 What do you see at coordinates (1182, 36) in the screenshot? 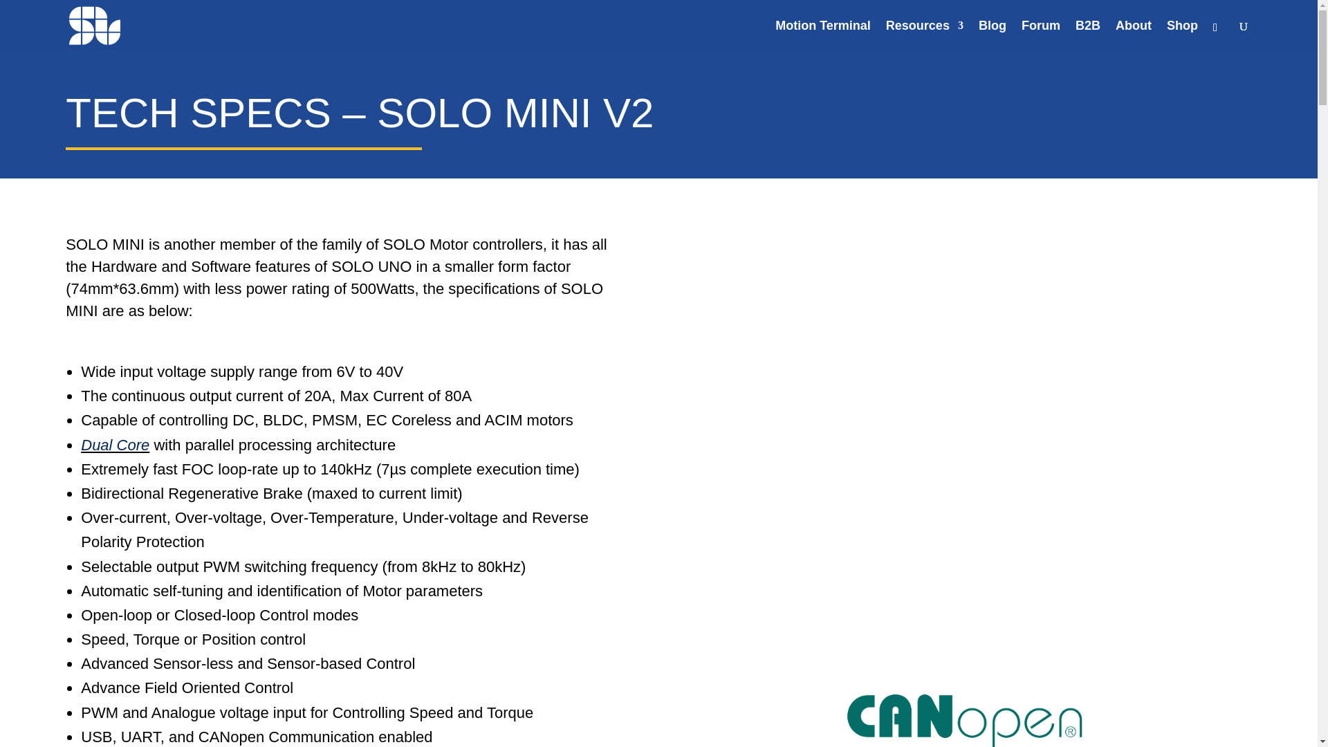
I see `Shop` at bounding box center [1182, 36].